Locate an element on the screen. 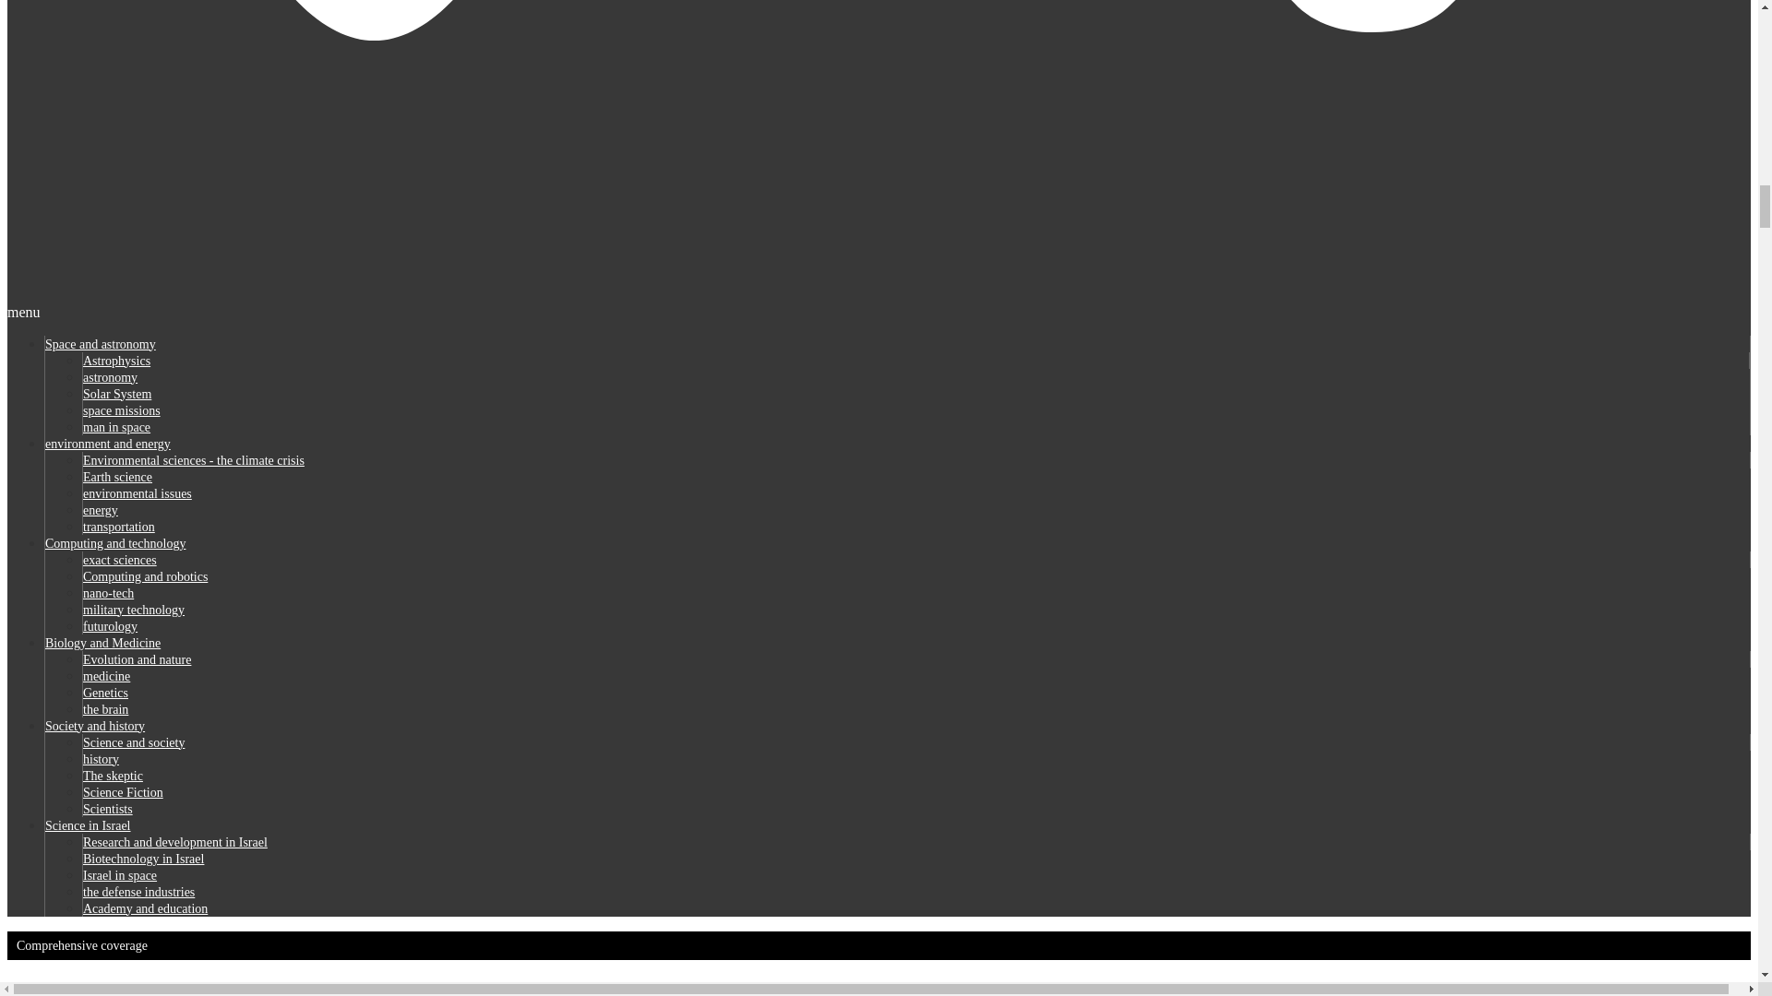 This screenshot has height=996, width=1772. Space and astronomy is located at coordinates (100, 345).